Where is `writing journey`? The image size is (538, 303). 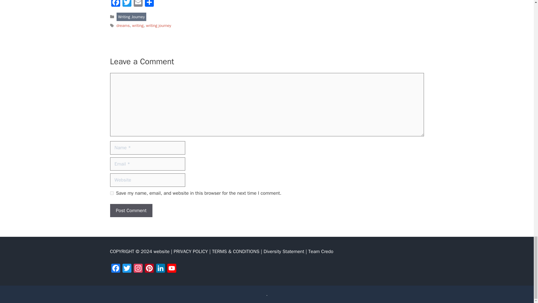
writing journey is located at coordinates (158, 26).